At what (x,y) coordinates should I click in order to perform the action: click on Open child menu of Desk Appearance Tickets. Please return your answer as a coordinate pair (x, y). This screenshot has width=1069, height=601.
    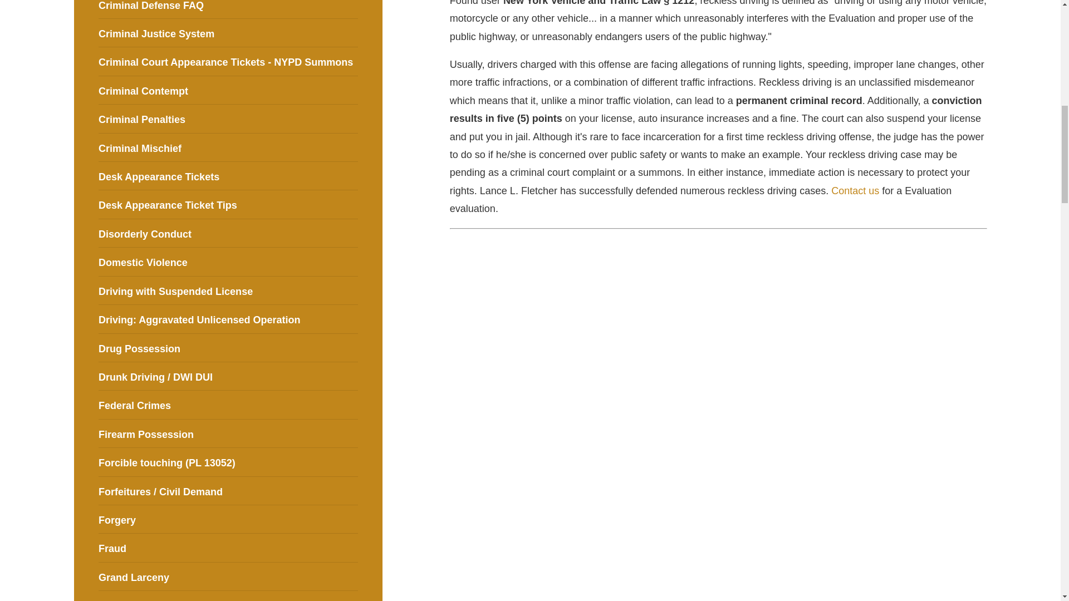
    Looking at the image, I should click on (353, 176).